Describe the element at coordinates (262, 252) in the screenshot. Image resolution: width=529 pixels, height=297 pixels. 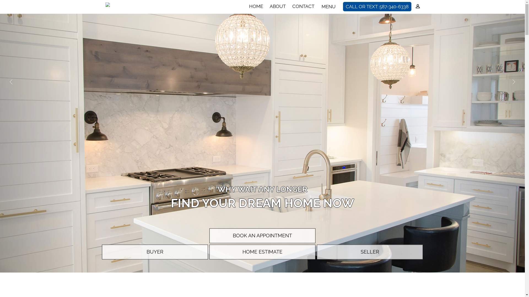
I see `HOME ESTIMATE` at that location.